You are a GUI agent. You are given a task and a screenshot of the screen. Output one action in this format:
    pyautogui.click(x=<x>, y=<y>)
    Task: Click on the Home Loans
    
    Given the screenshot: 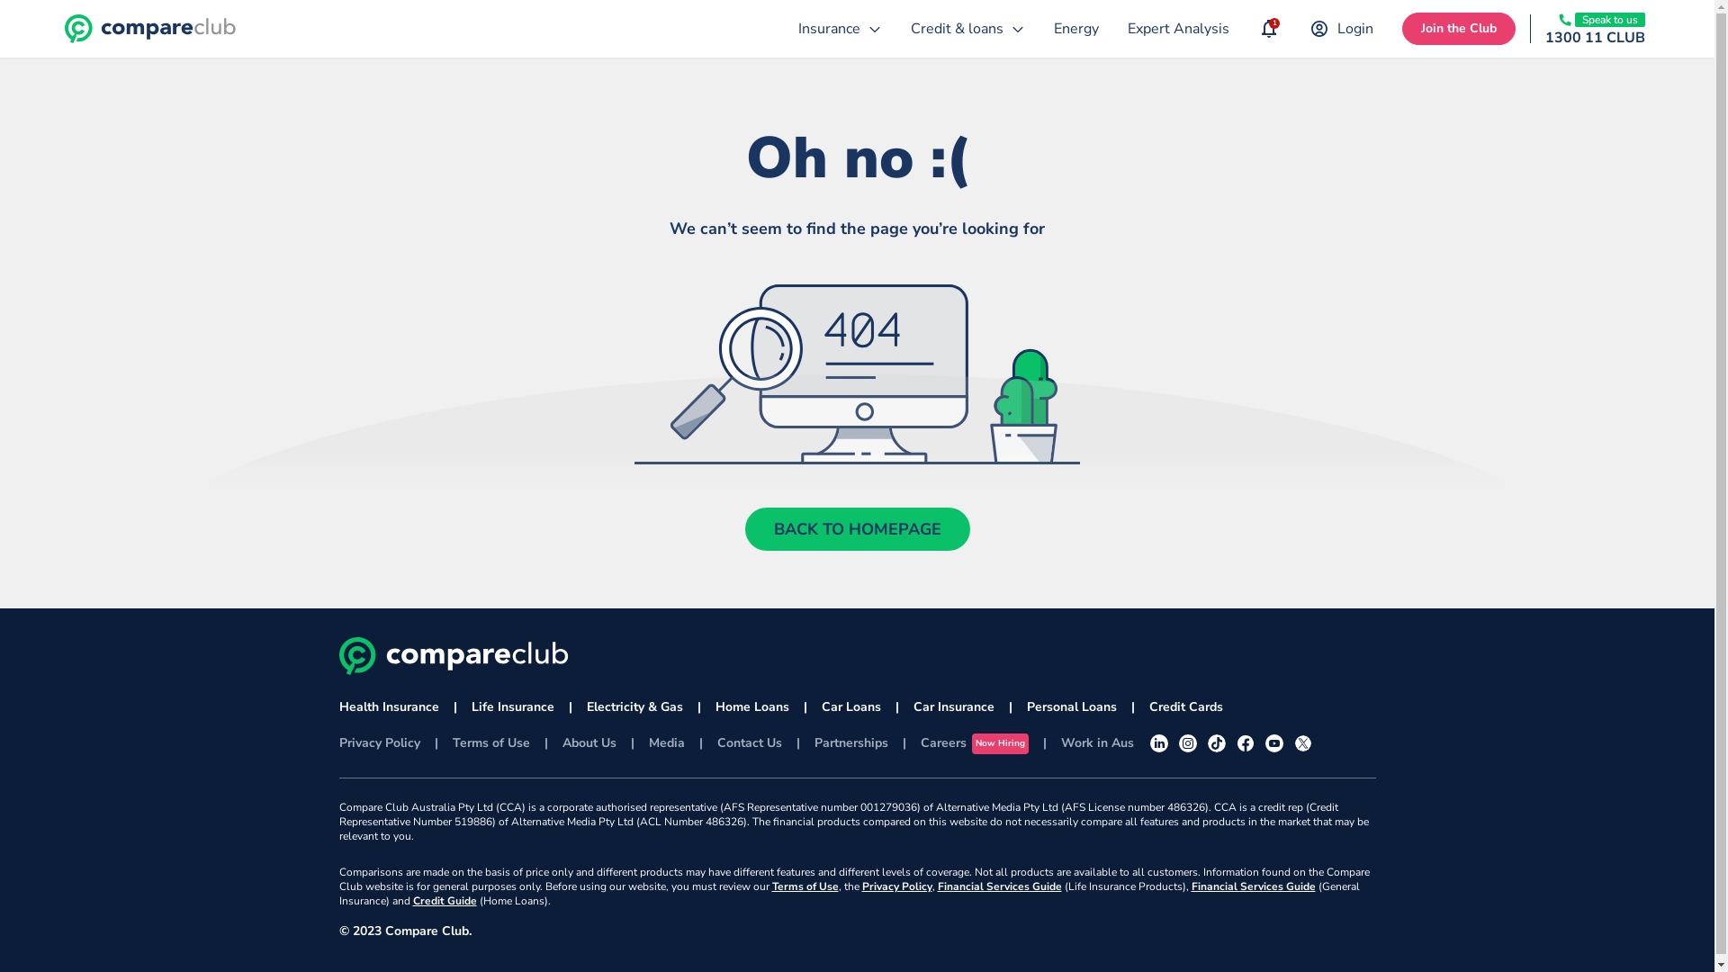 What is the action you would take?
    pyautogui.click(x=751, y=707)
    